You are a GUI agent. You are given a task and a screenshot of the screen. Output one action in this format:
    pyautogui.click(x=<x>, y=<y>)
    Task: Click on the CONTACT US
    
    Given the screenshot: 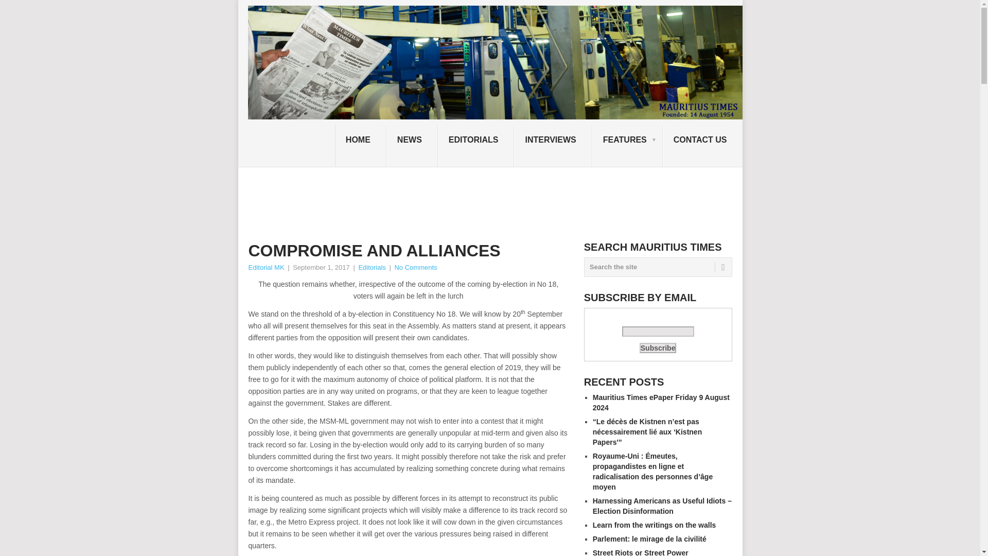 What is the action you would take?
    pyautogui.click(x=703, y=146)
    